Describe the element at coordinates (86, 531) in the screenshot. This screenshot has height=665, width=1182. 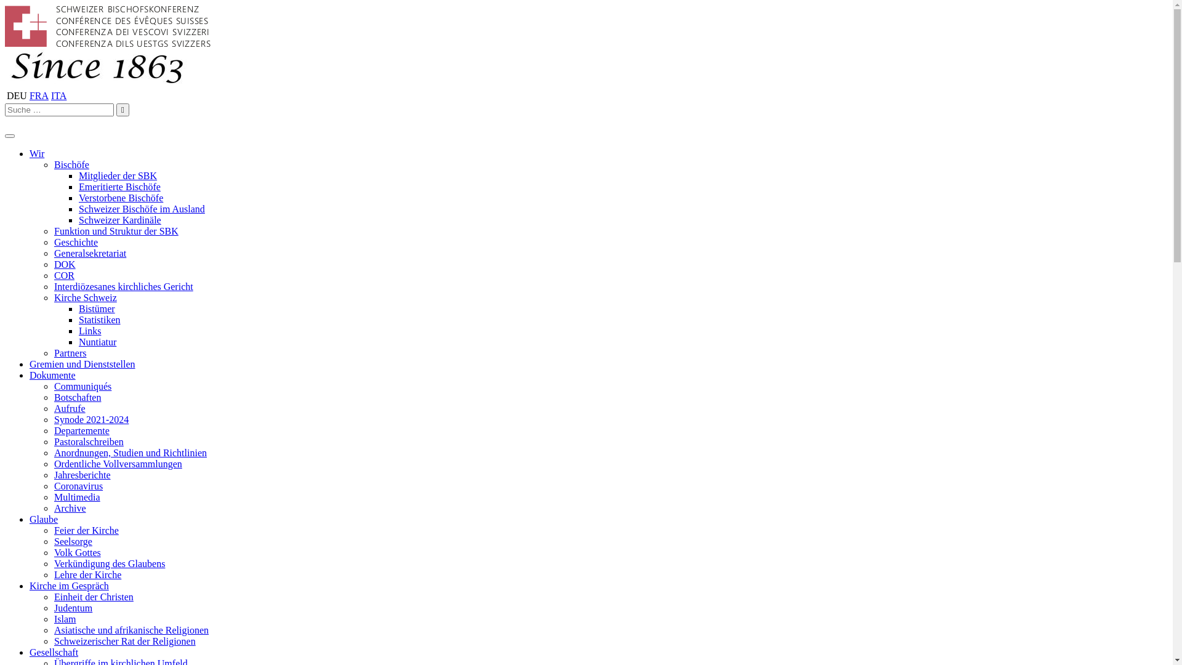
I see `Feier der Kirche` at that location.